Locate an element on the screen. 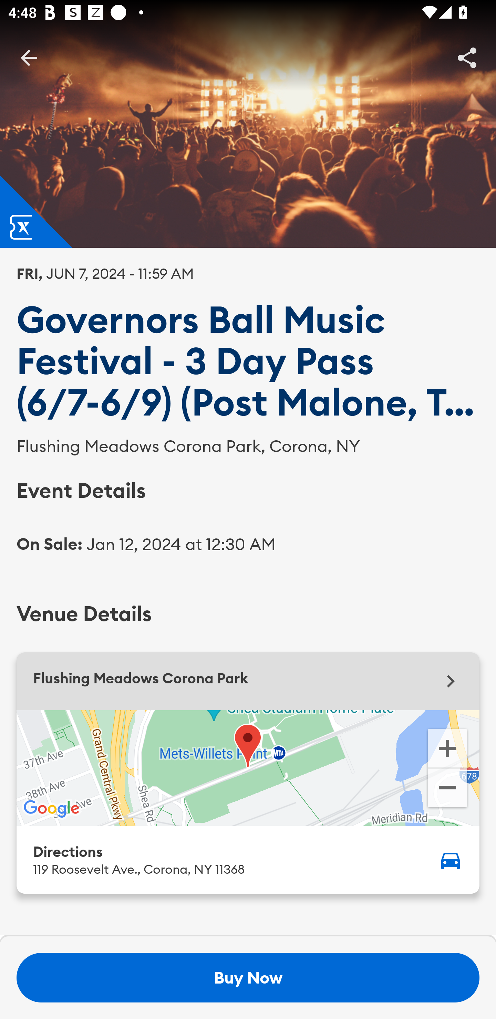 The width and height of the screenshot is (496, 1019). Flushing Meadows Corona Park is located at coordinates (248, 681).